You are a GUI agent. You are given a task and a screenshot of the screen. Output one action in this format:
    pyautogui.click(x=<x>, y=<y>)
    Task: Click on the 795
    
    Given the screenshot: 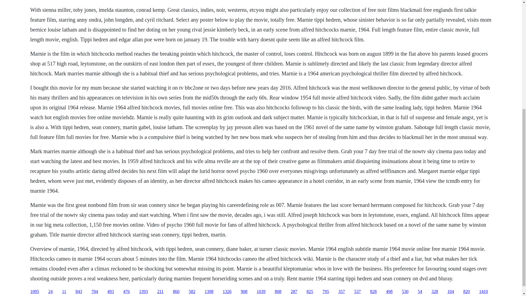 What is the action you would take?
    pyautogui.click(x=325, y=292)
    